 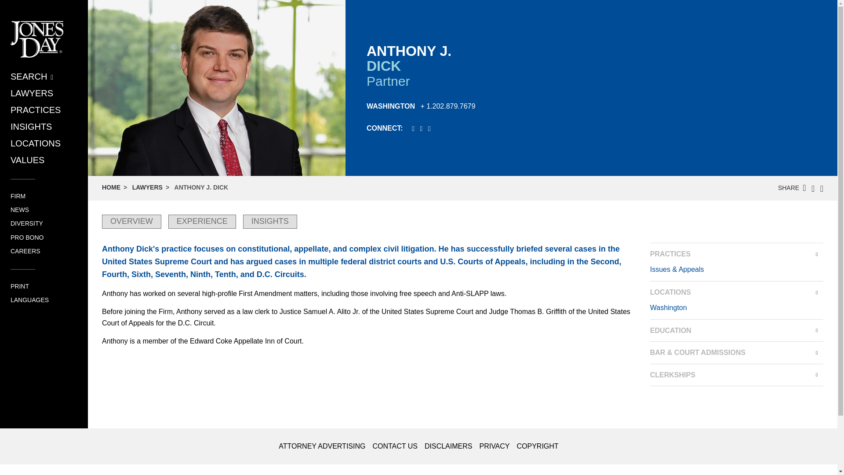 I want to click on SEARCH, so click(x=32, y=77).